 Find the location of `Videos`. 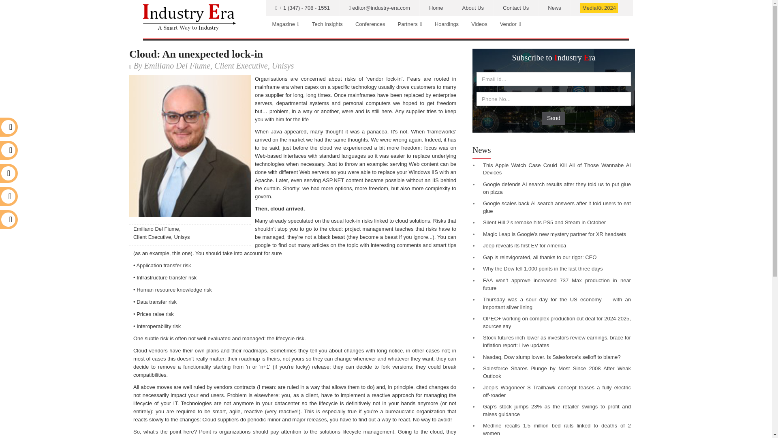

Videos is located at coordinates (479, 24).